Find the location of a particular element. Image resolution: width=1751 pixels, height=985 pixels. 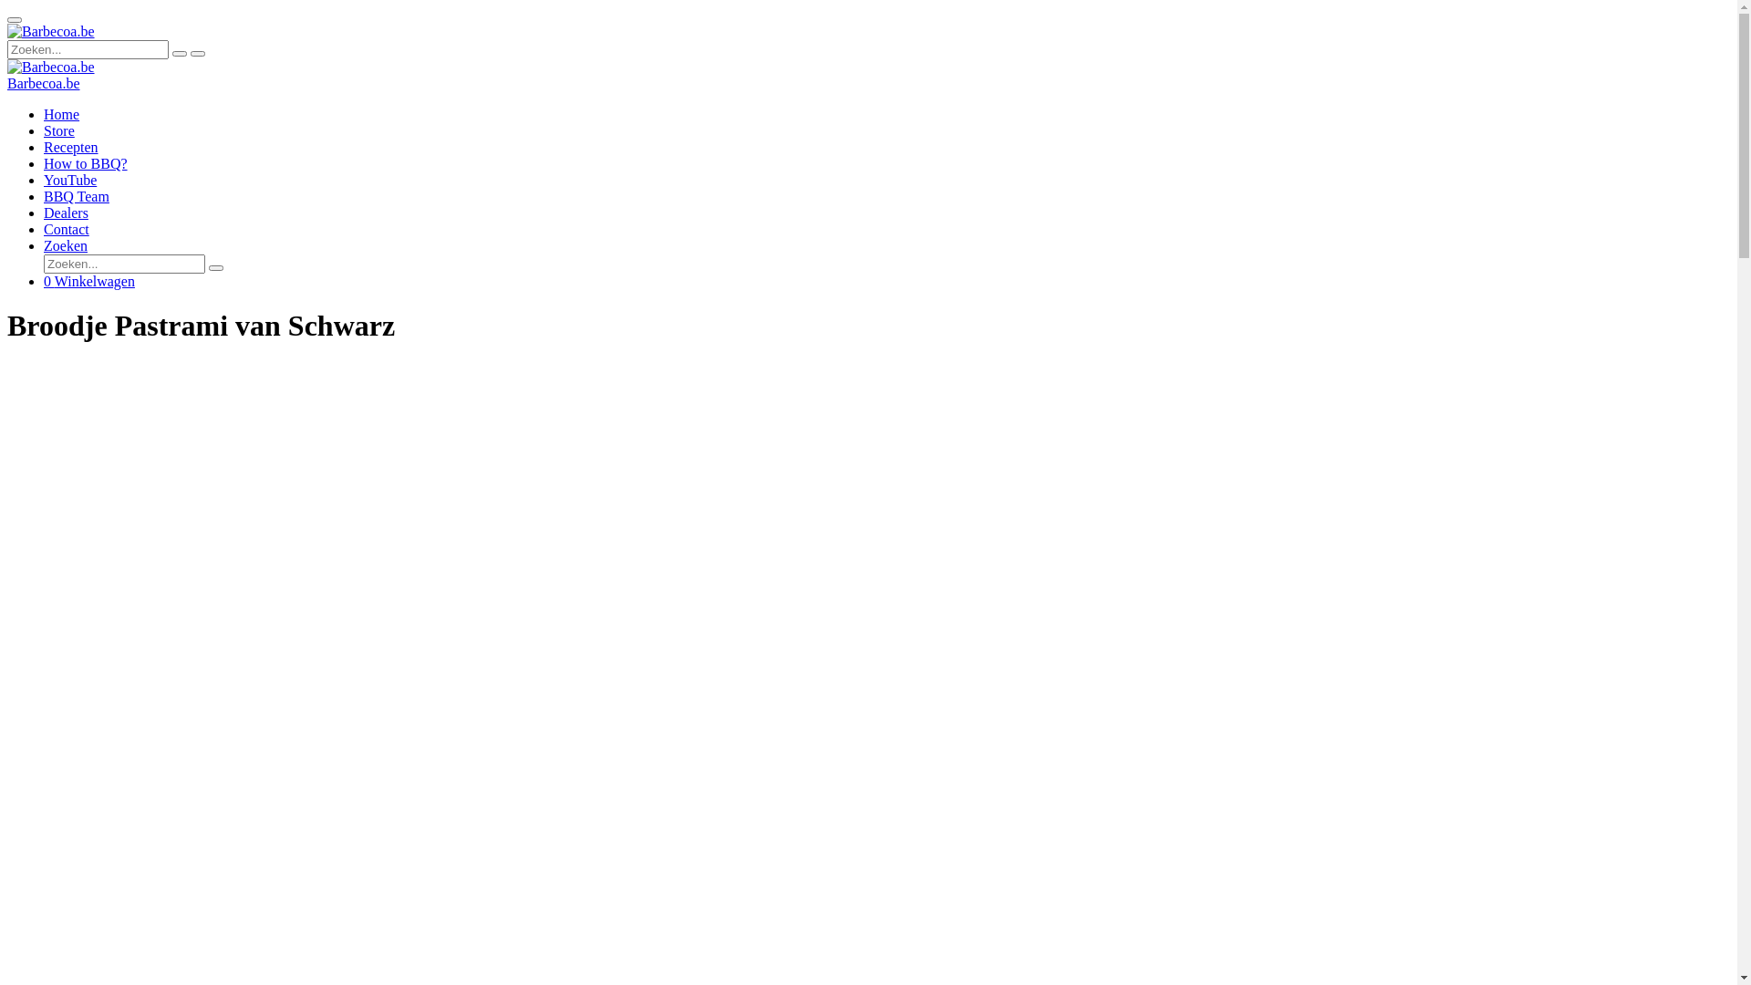

BBQ Team is located at coordinates (77, 197).